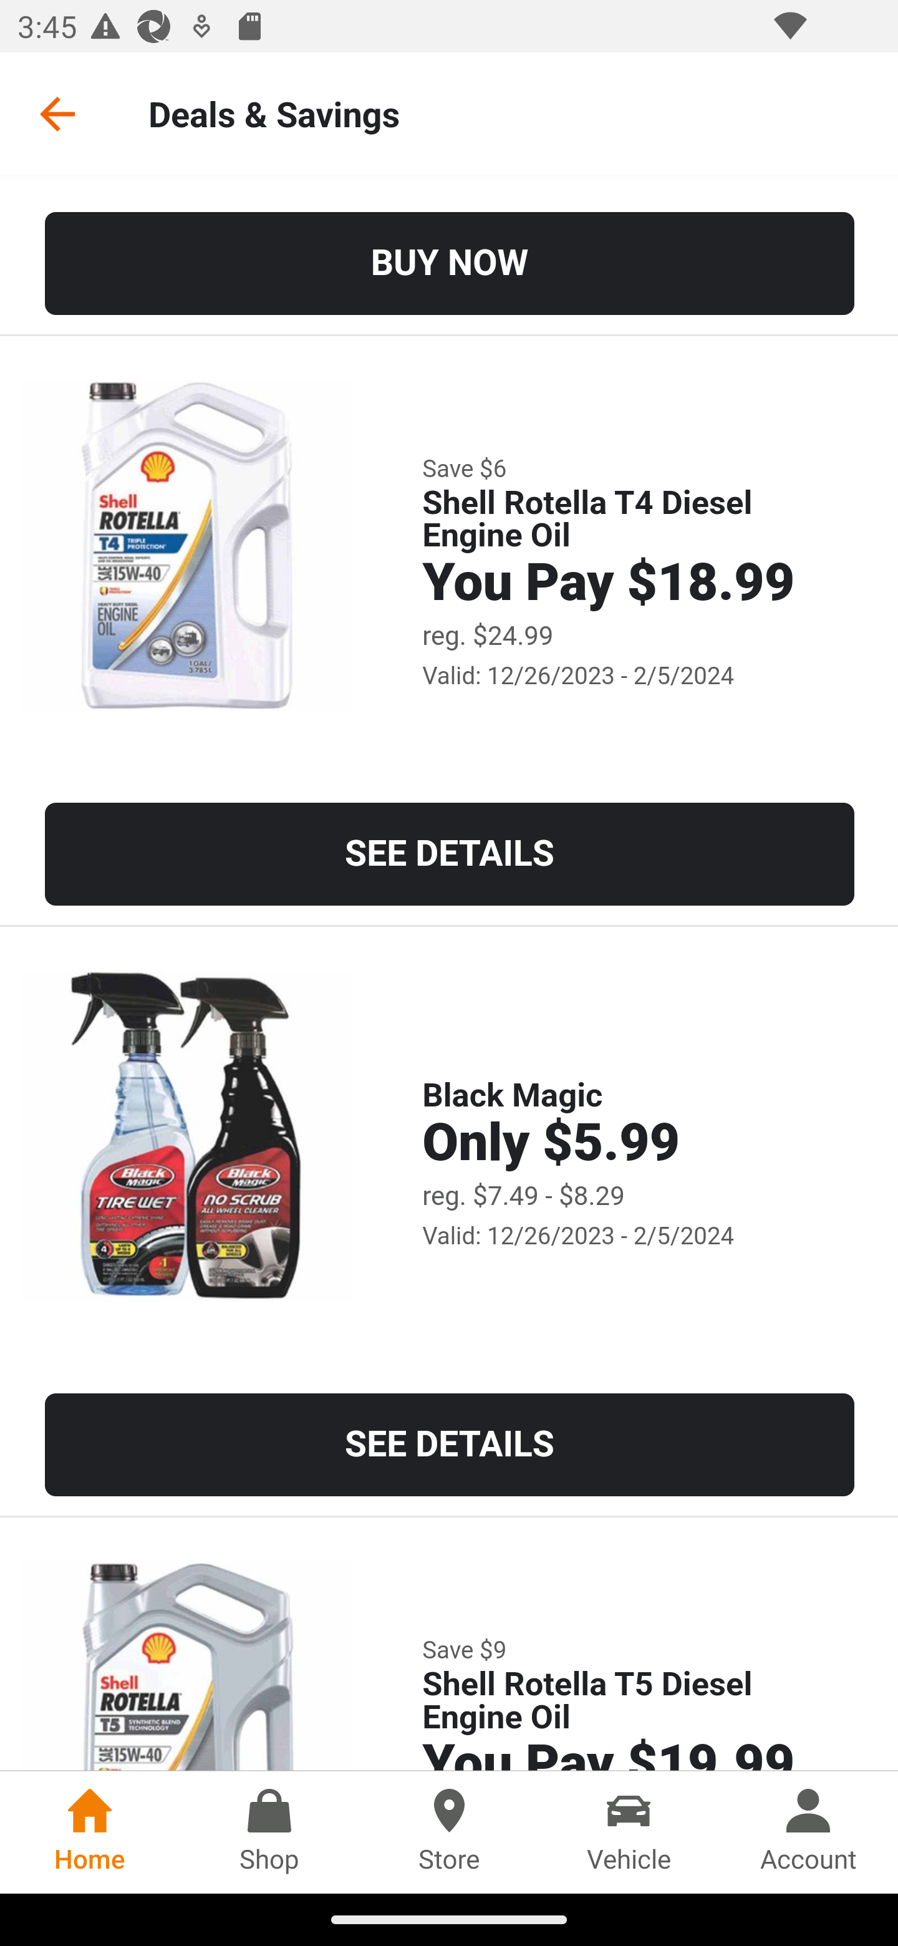 This screenshot has width=898, height=1946. I want to click on See Details on Black Magic offer SEE DETAILS, so click(450, 1446).